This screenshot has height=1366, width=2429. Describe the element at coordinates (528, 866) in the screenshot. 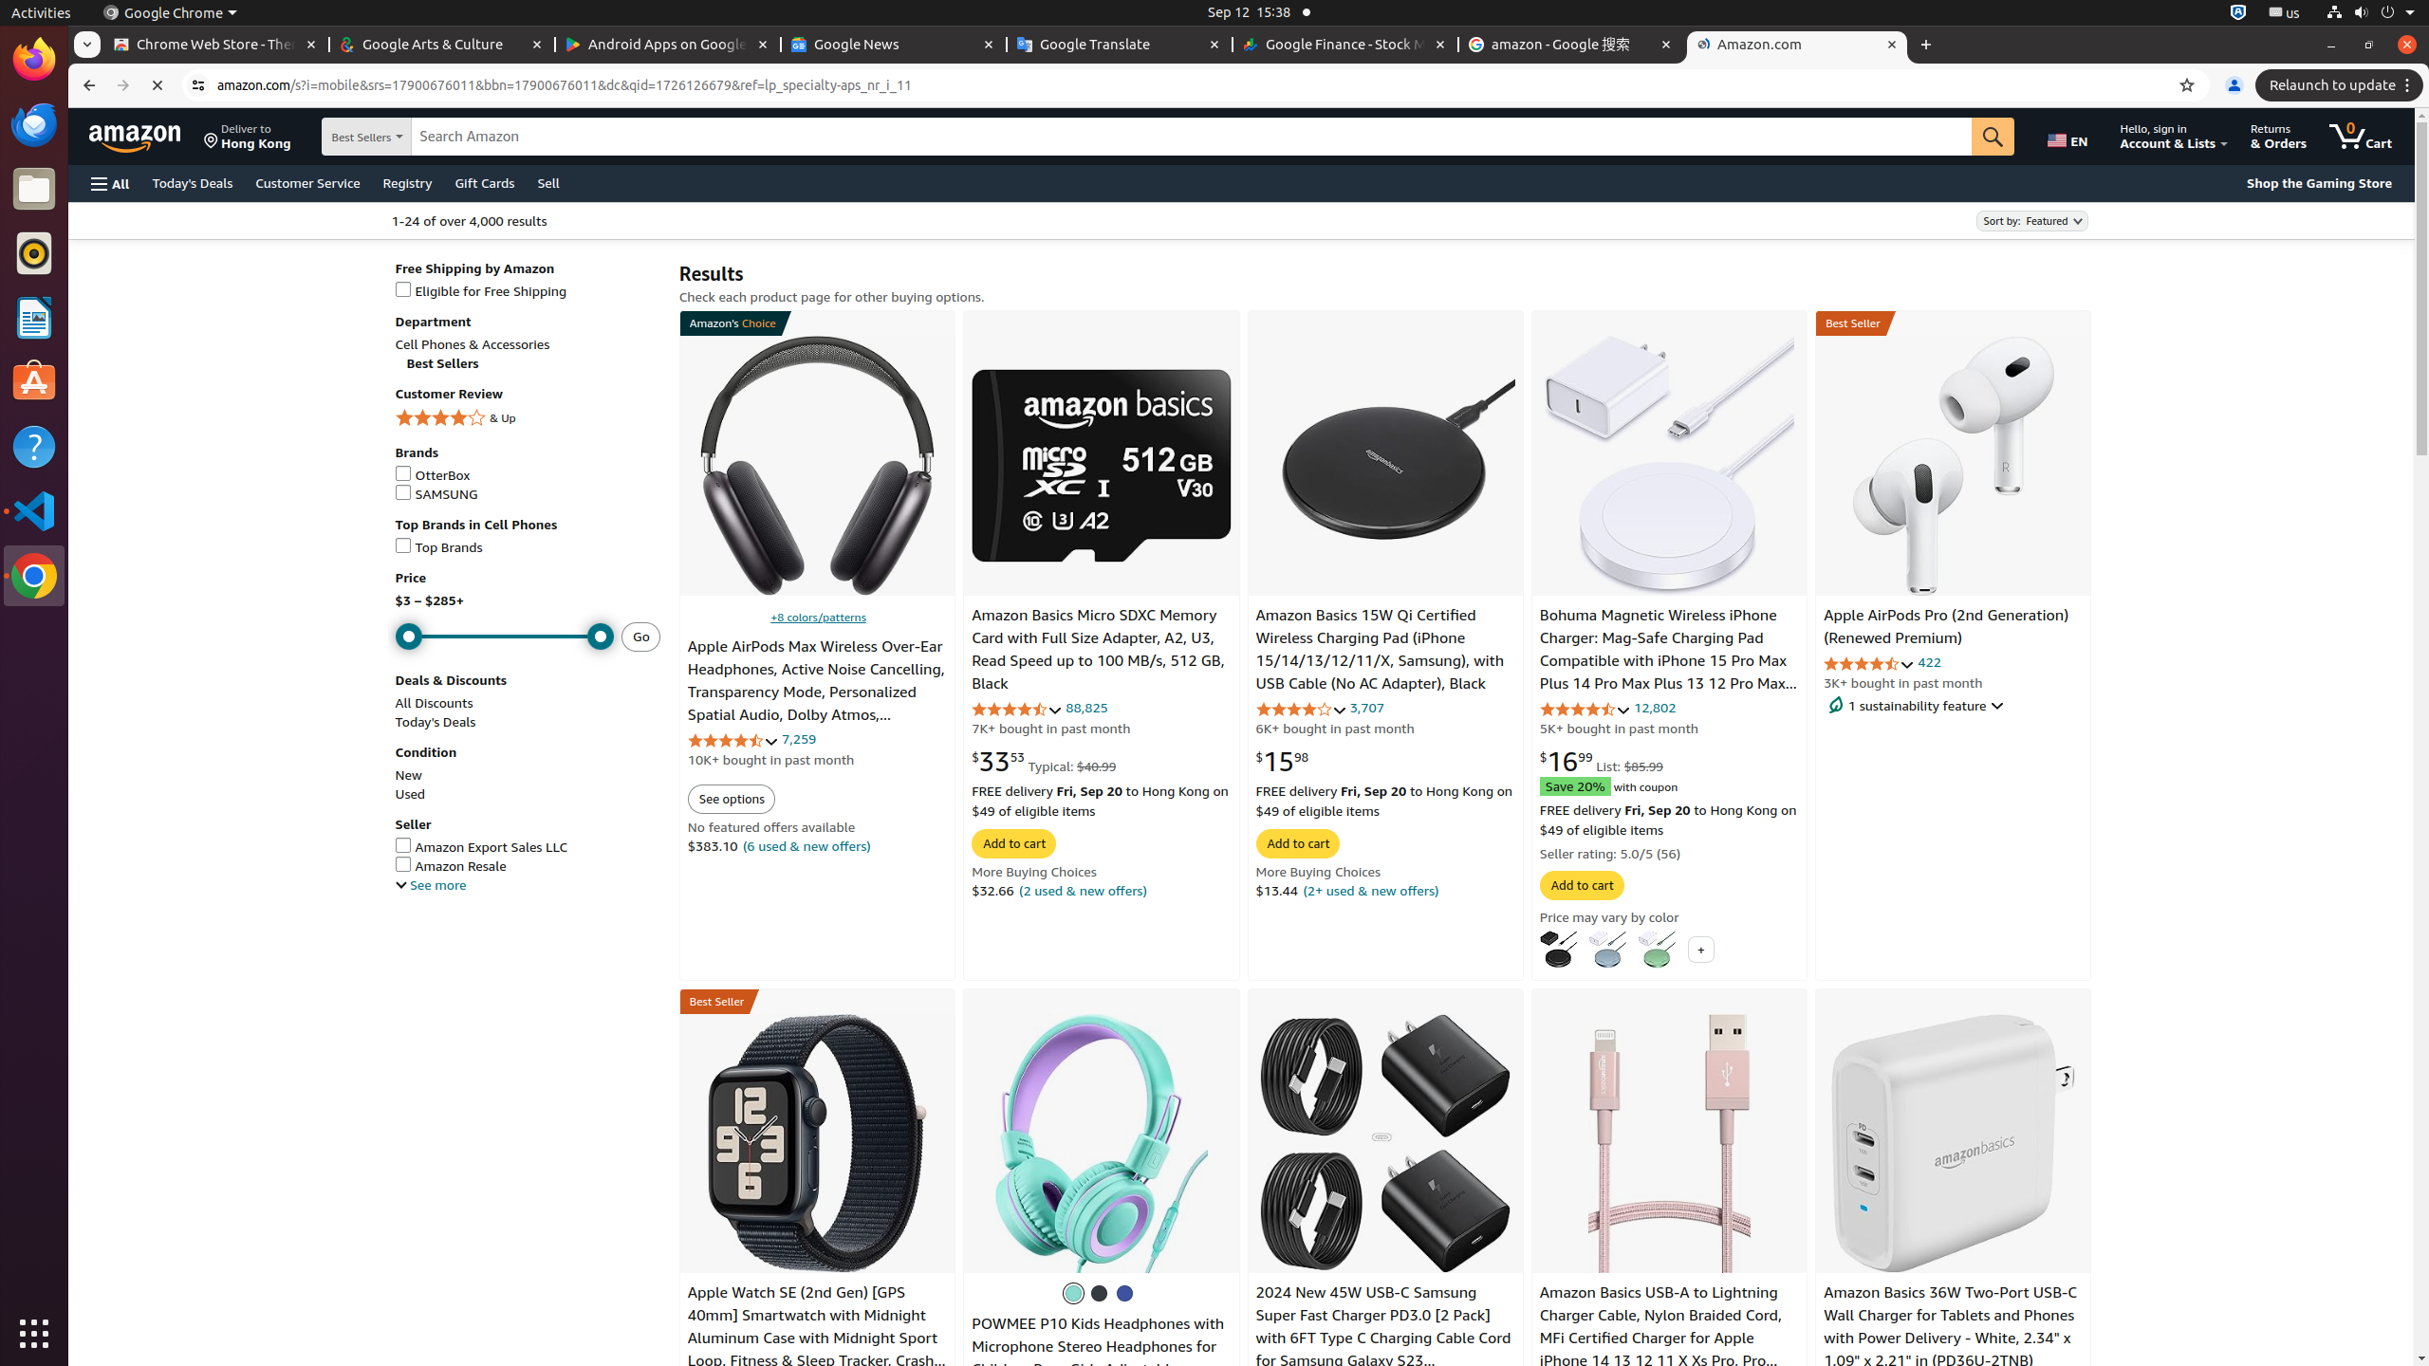

I see `Amazon Resale` at that location.